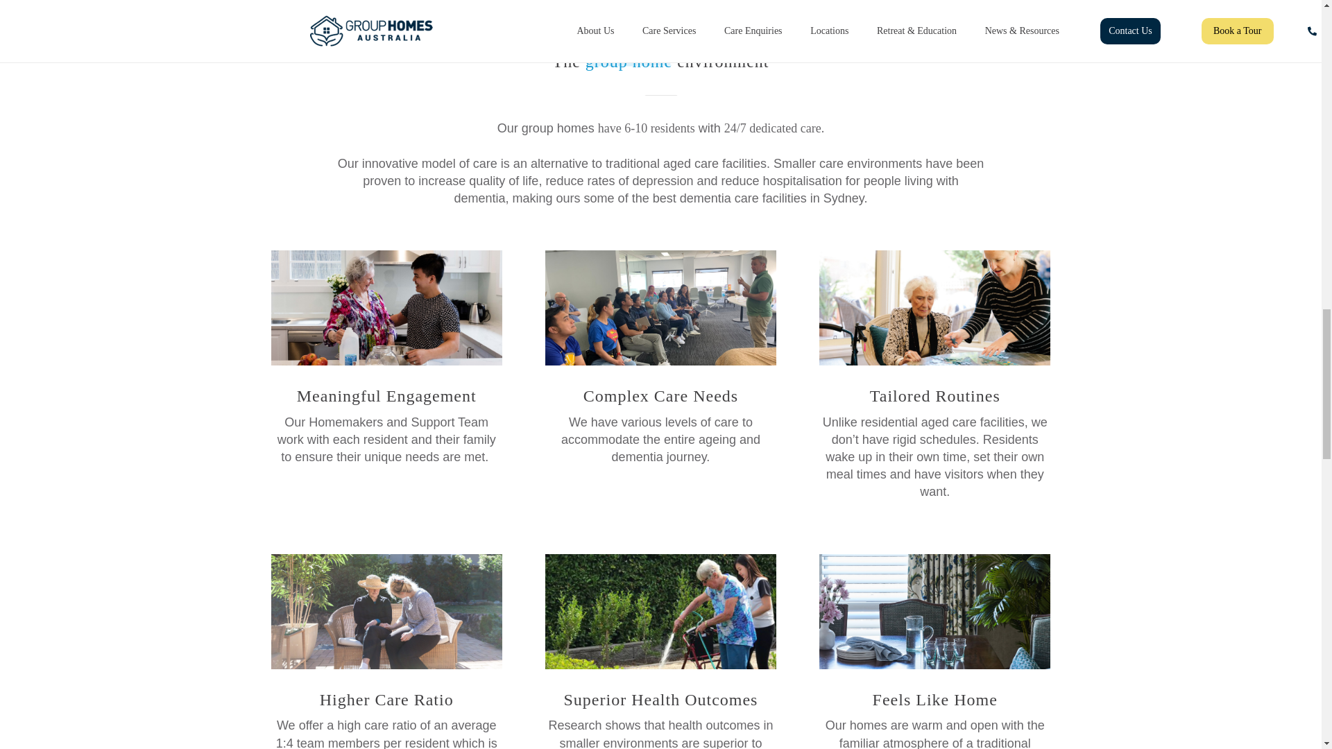 The height and width of the screenshot is (749, 1332). What do you see at coordinates (934, 612) in the screenshot?
I see `Feels like home` at bounding box center [934, 612].